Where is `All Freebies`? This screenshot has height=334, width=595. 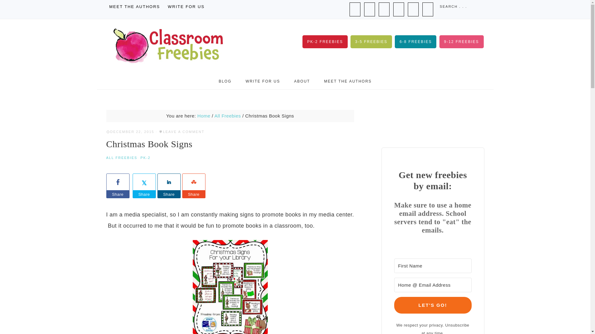 All Freebies is located at coordinates (227, 116).